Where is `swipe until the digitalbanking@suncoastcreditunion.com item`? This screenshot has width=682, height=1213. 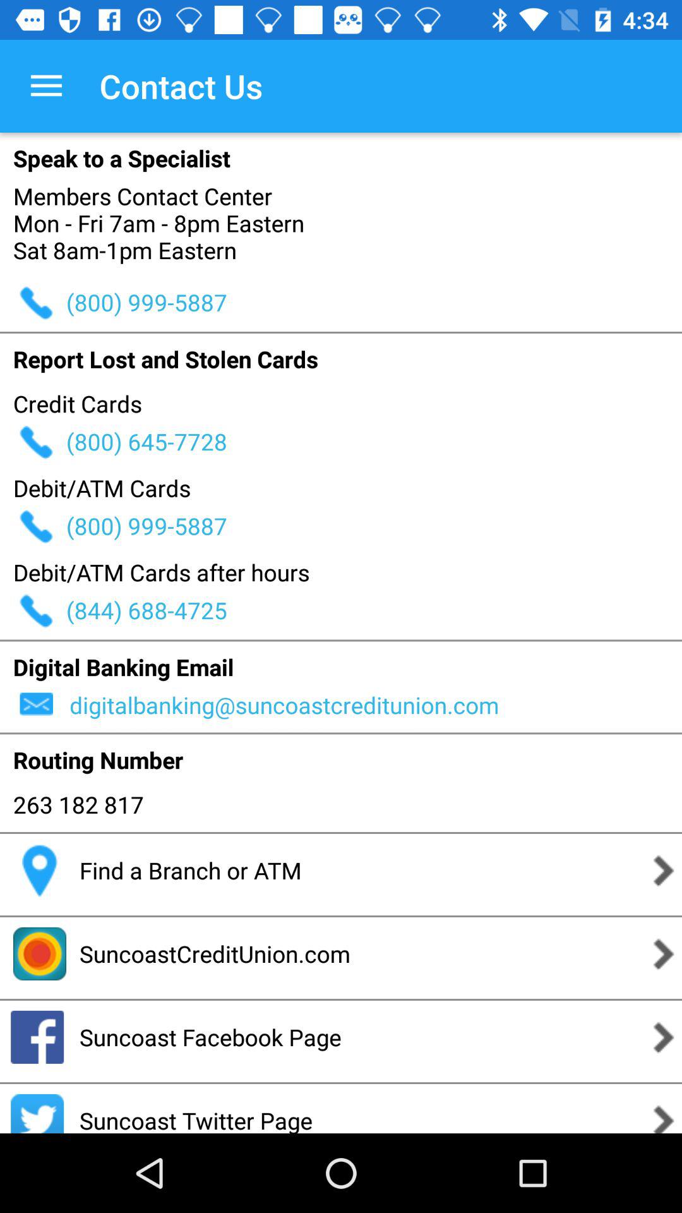 swipe until the digitalbanking@suncoastcreditunion.com item is located at coordinates (374, 705).